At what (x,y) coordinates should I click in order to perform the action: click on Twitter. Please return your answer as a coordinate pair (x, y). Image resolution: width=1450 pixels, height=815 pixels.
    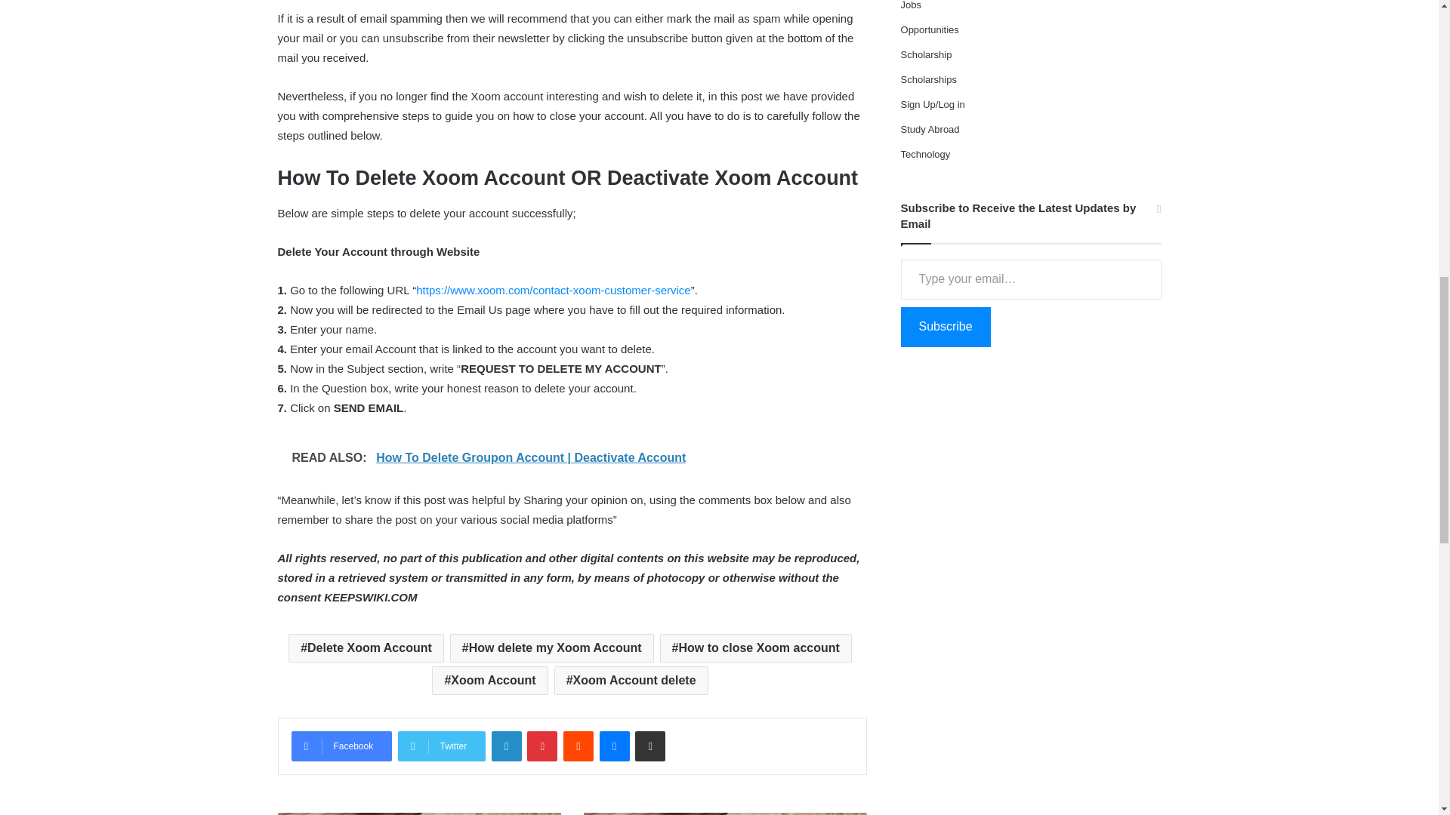
    Looking at the image, I should click on (441, 746).